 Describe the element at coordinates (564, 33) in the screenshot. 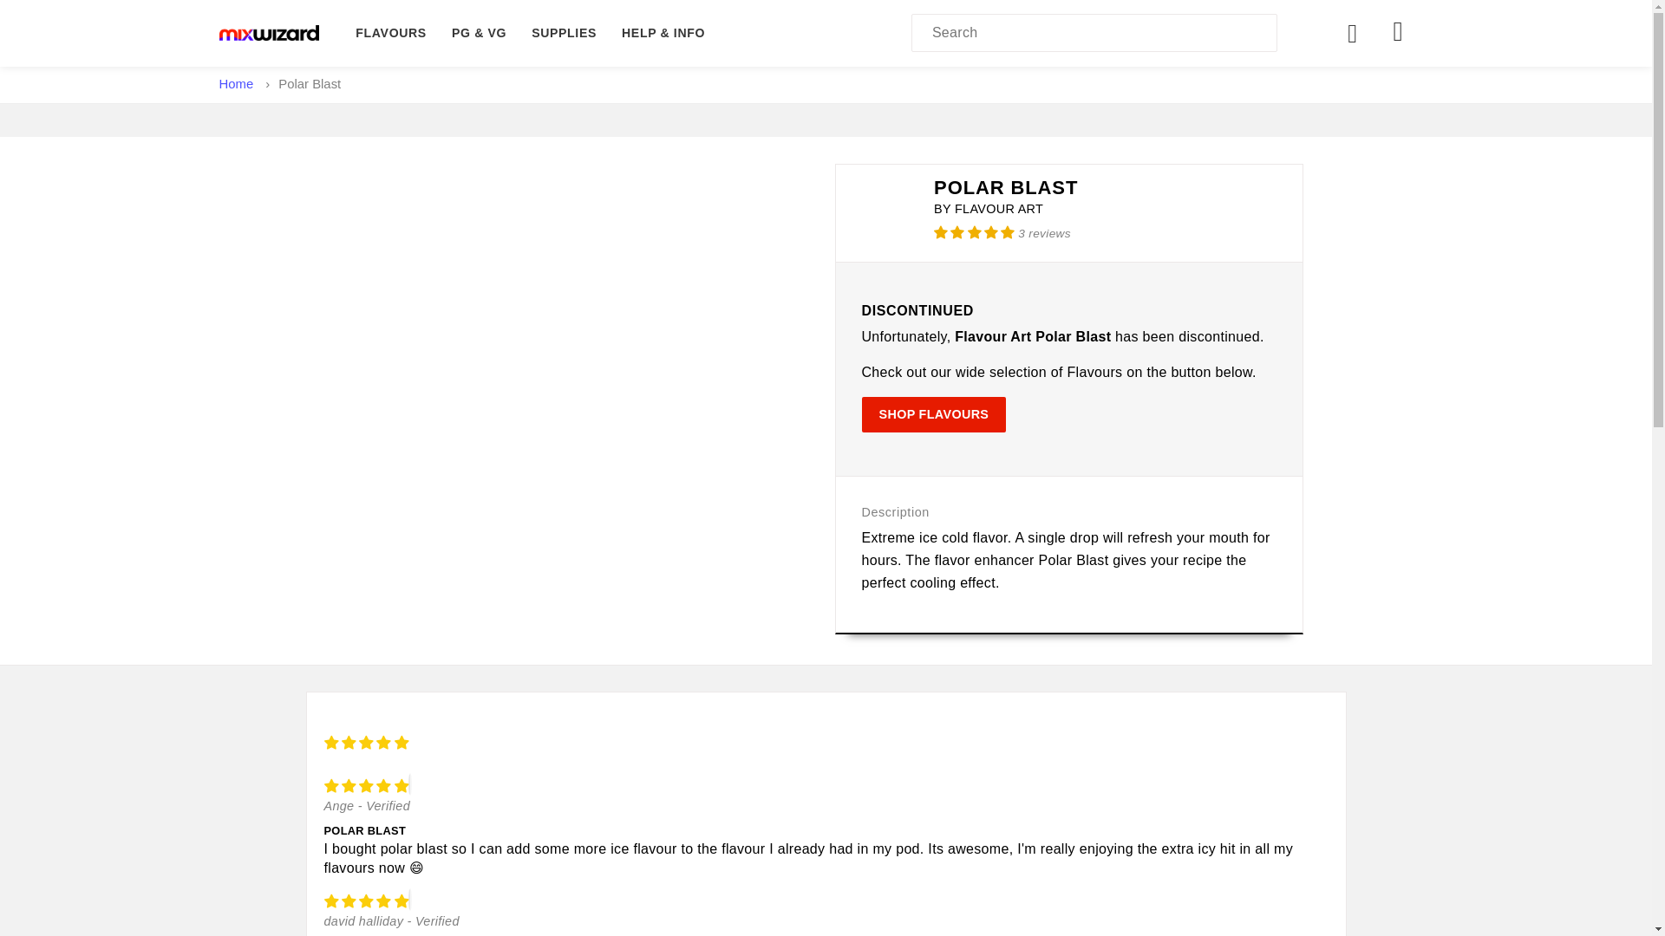

I see `Supplies` at that location.